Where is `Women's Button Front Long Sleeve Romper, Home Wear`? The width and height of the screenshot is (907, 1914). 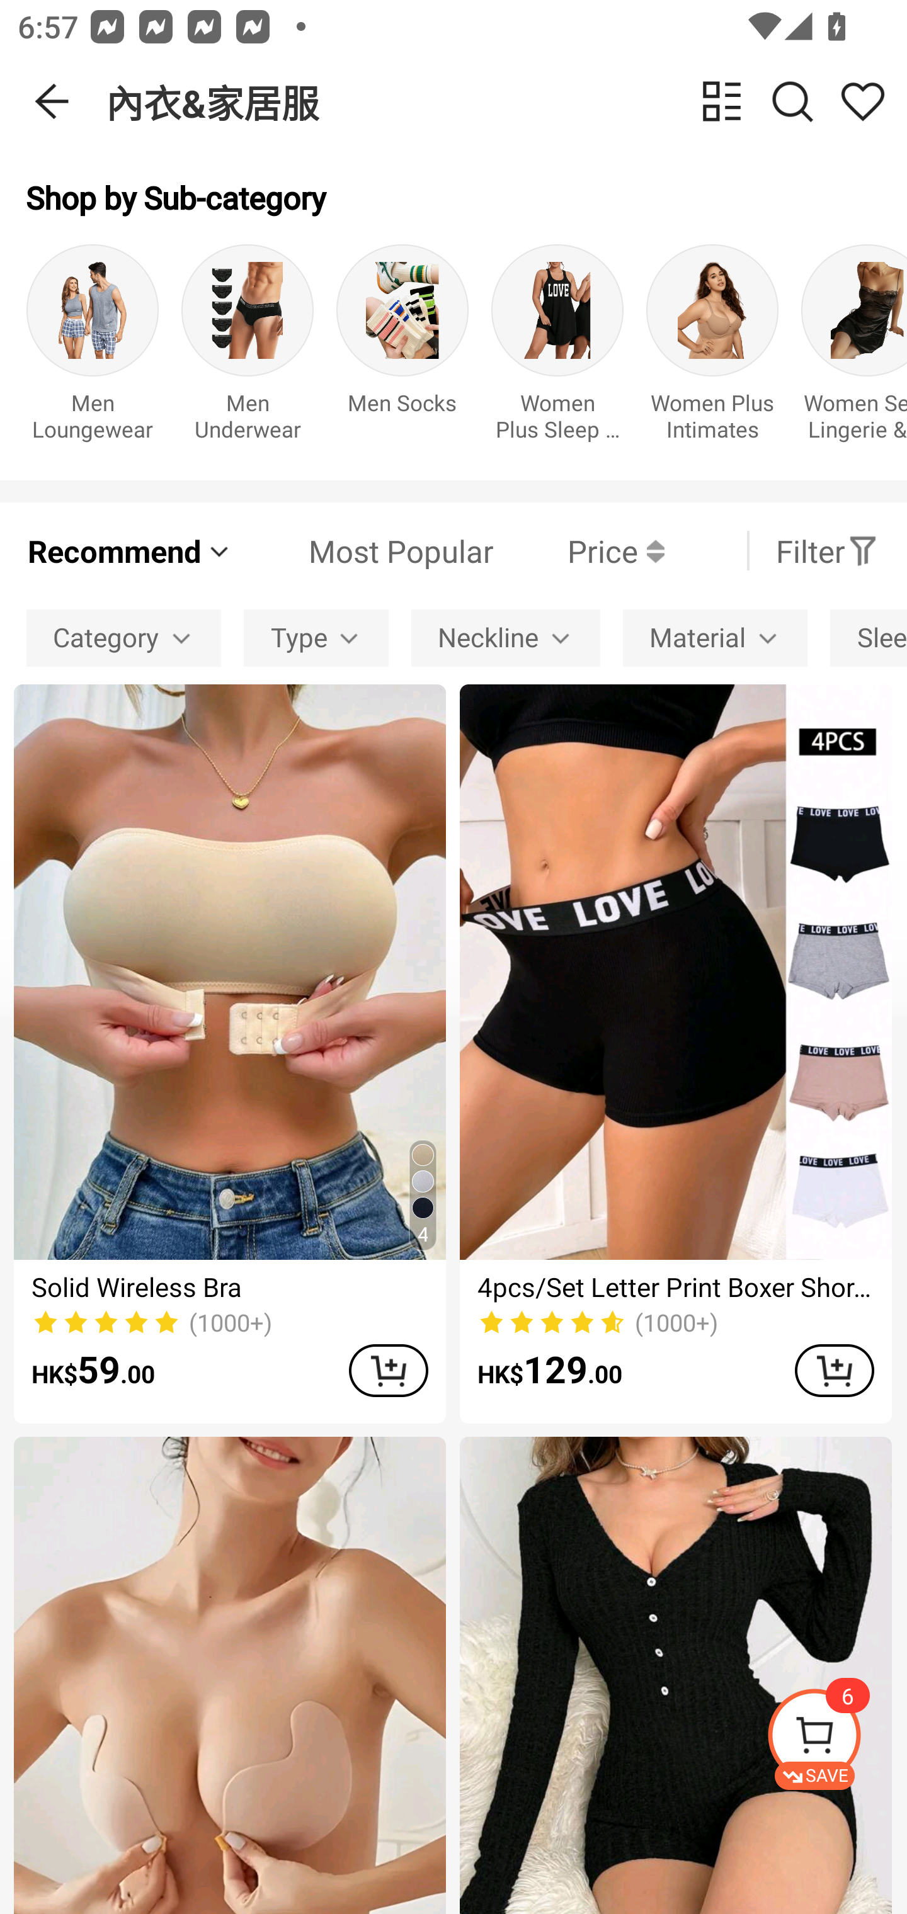
Women's Button Front Long Sleeve Romper, Home Wear is located at coordinates (675, 1676).